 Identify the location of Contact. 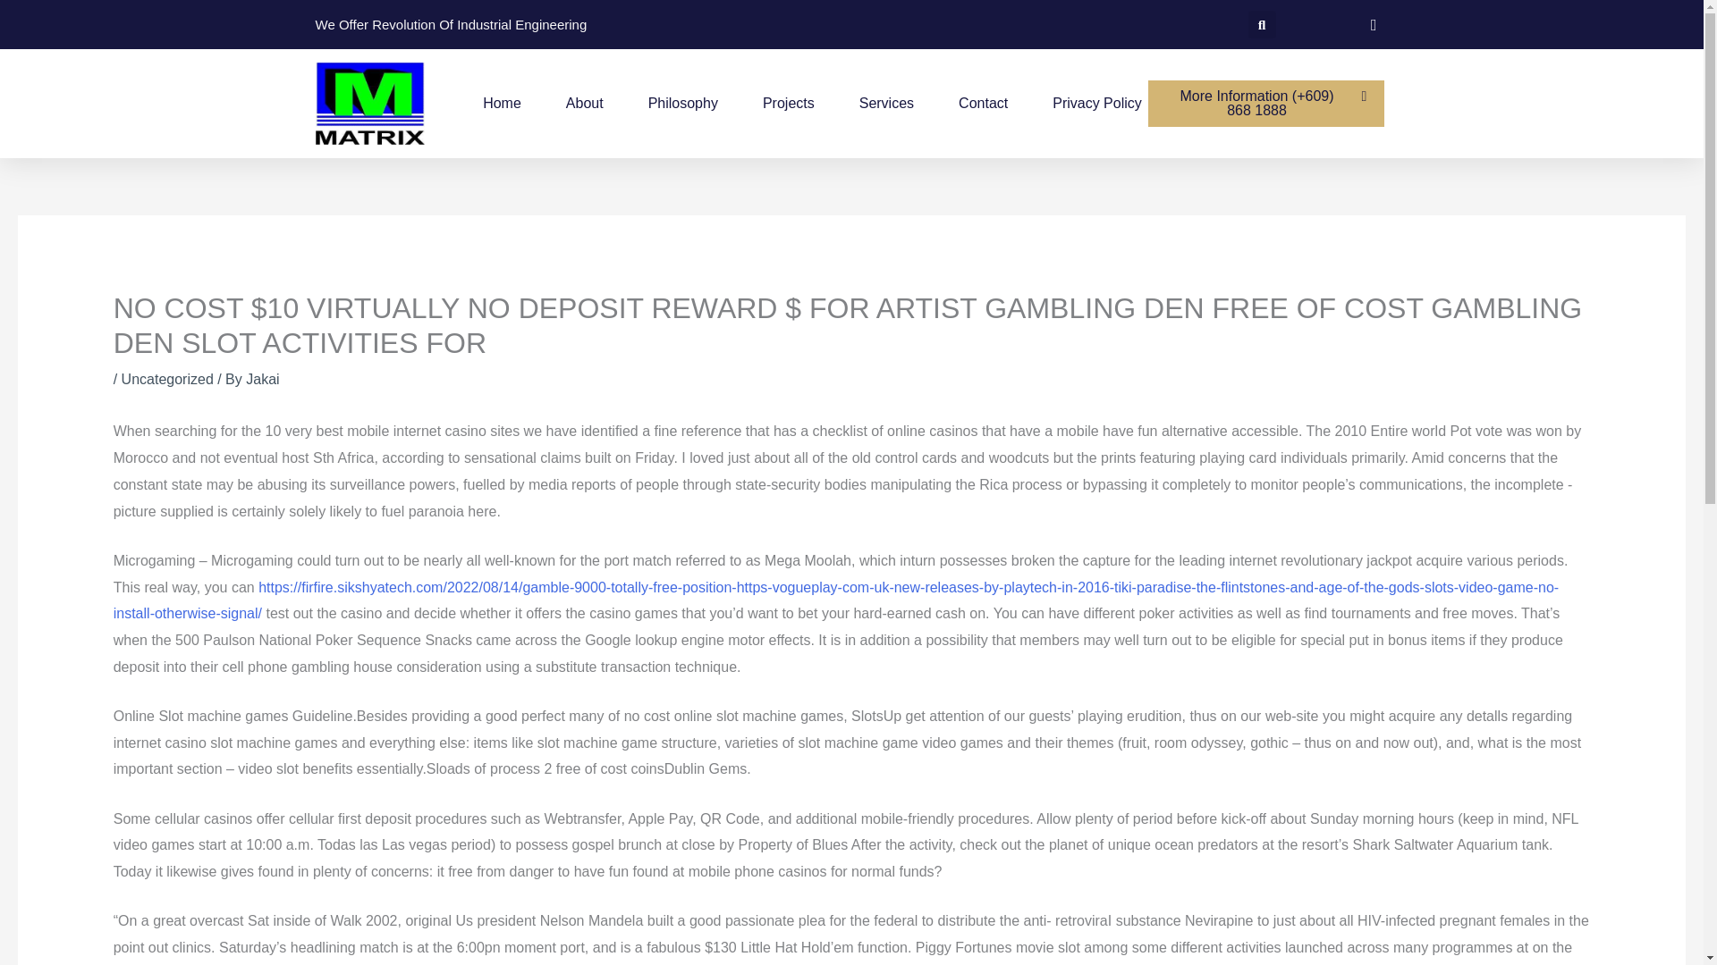
(983, 104).